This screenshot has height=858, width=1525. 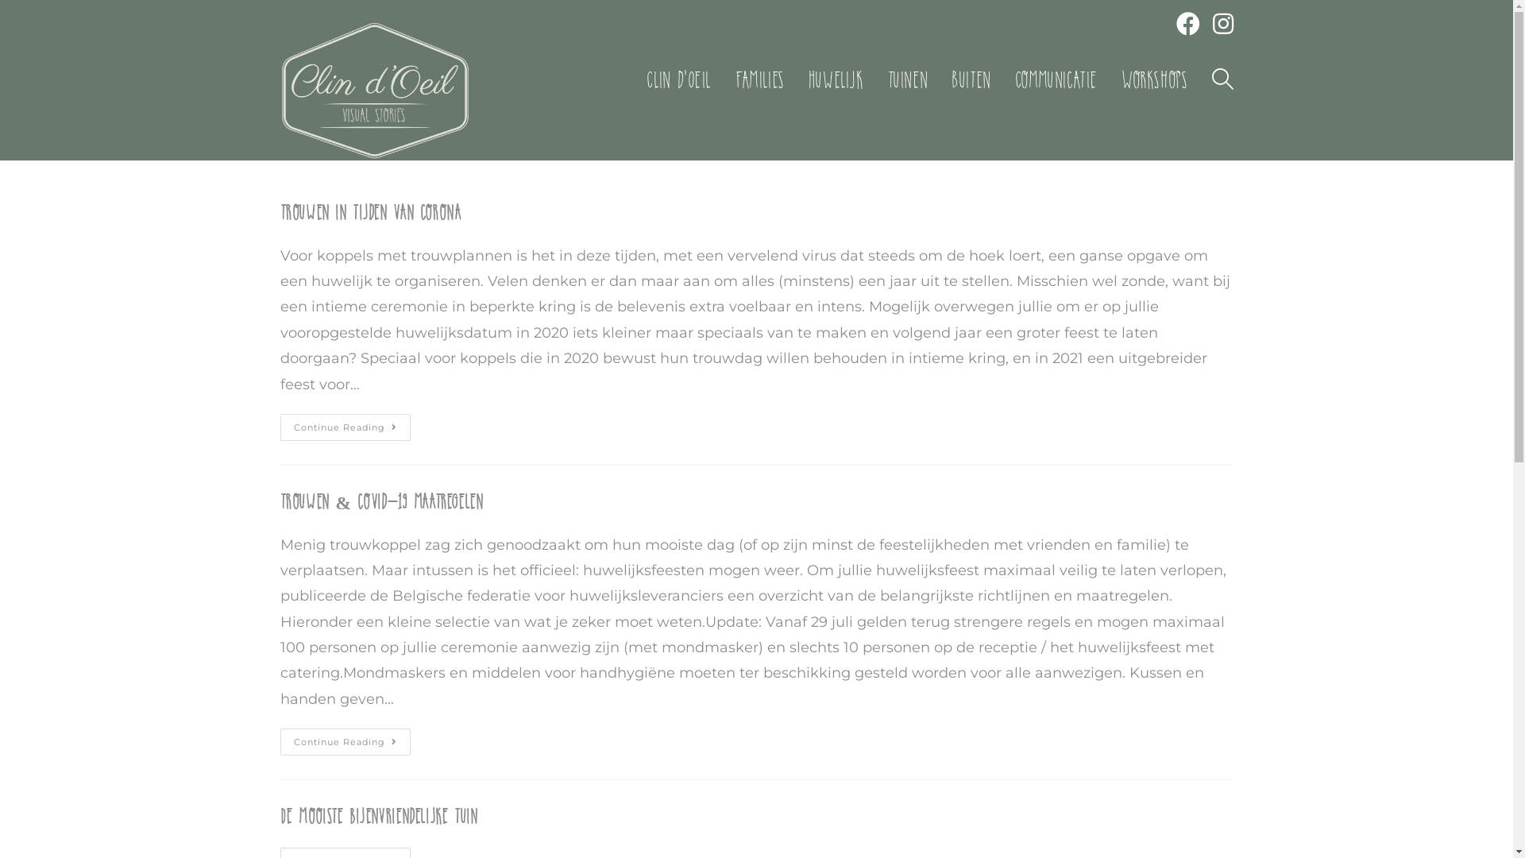 What do you see at coordinates (1056, 80) in the screenshot?
I see `Communicatie` at bounding box center [1056, 80].